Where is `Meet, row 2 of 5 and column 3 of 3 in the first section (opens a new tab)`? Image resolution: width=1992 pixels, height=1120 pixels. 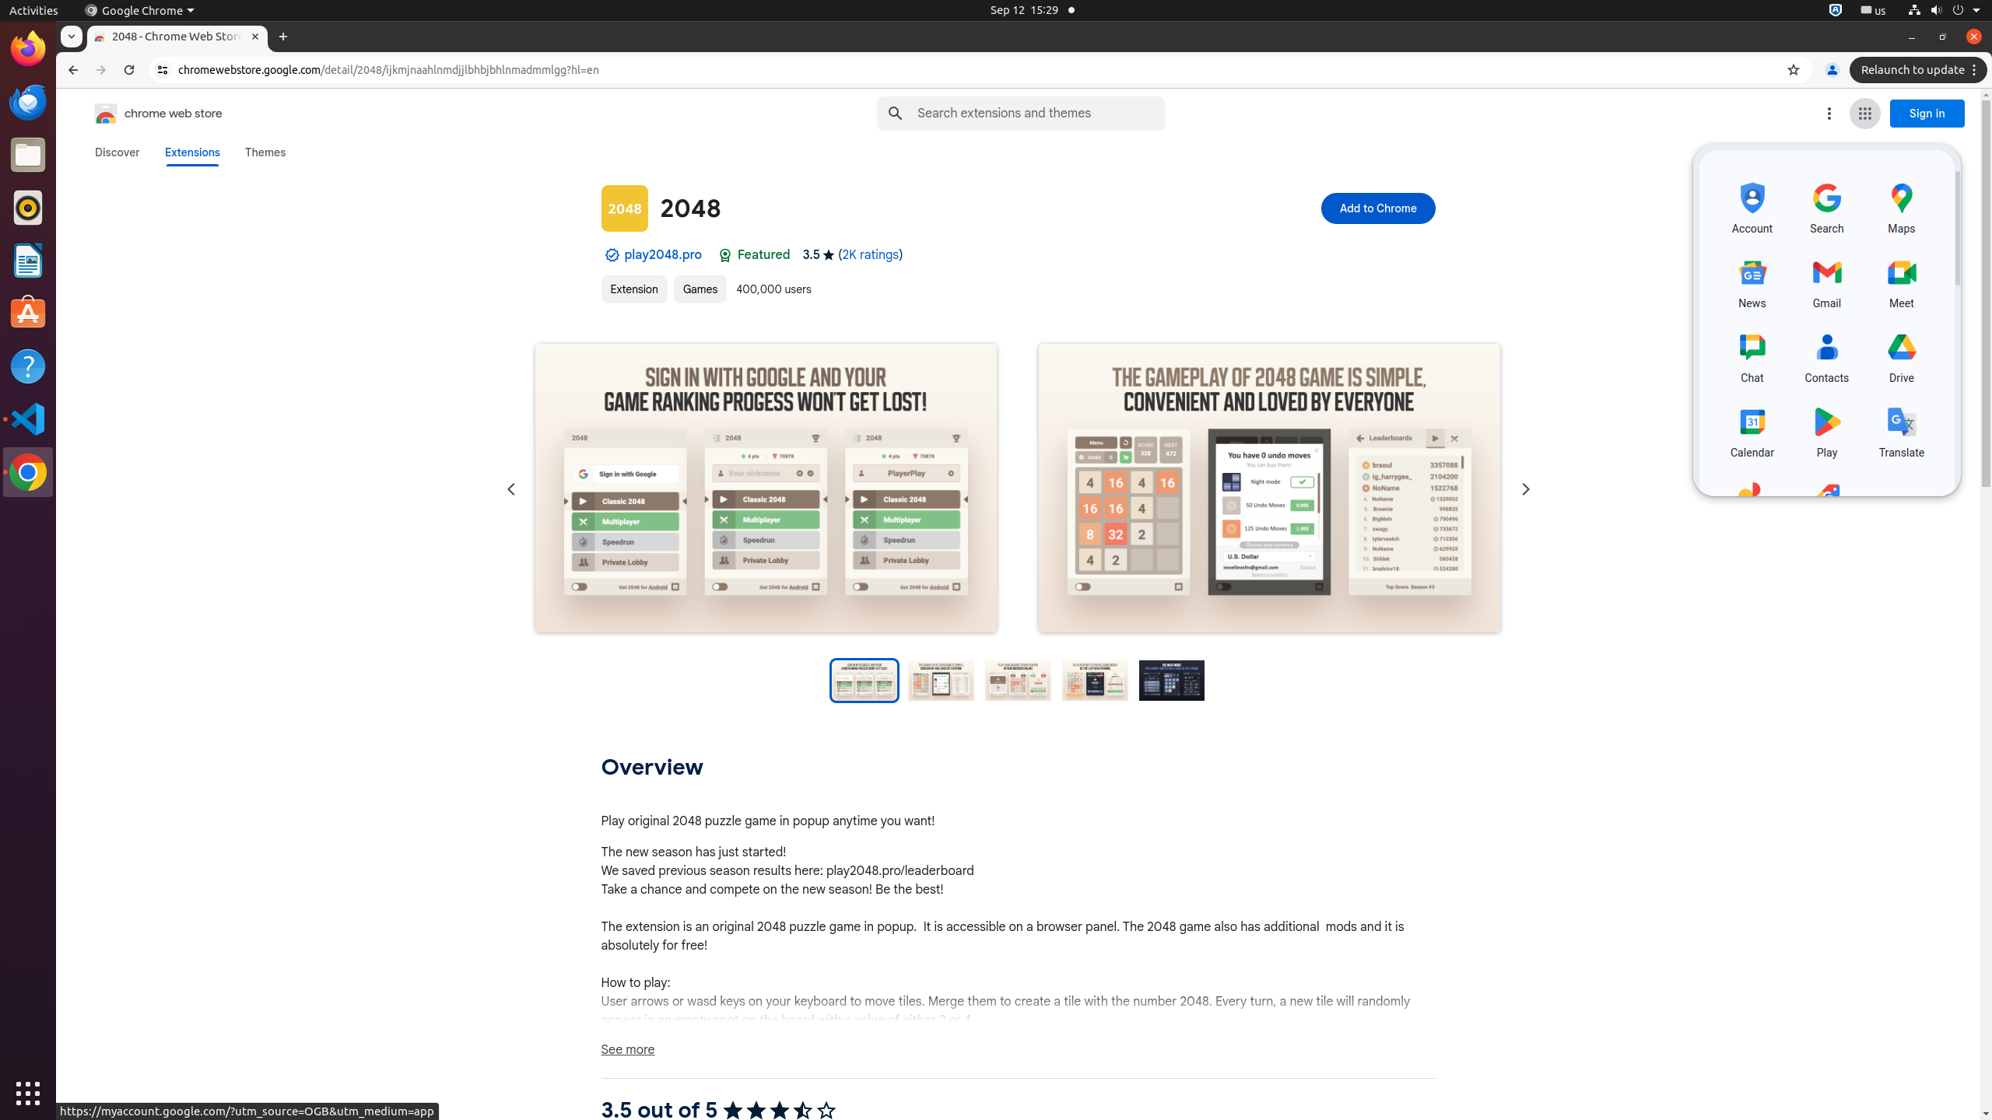
Meet, row 2 of 5 and column 3 of 3 in the first section (opens a new tab) is located at coordinates (1902, 281).